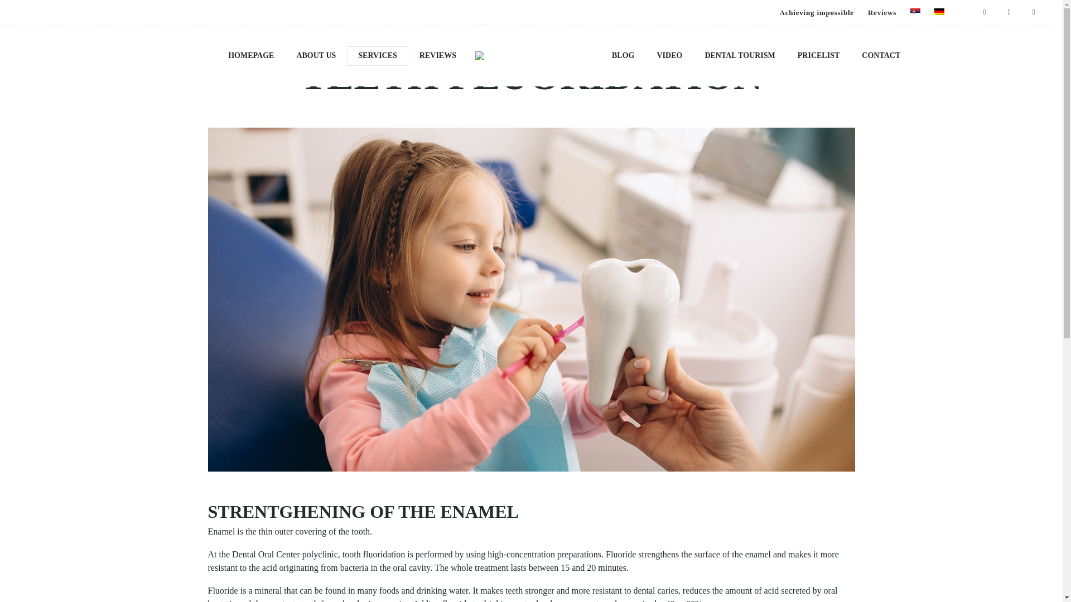 This screenshot has width=1071, height=602. What do you see at coordinates (817, 13) in the screenshot?
I see `Achieving impossible` at bounding box center [817, 13].